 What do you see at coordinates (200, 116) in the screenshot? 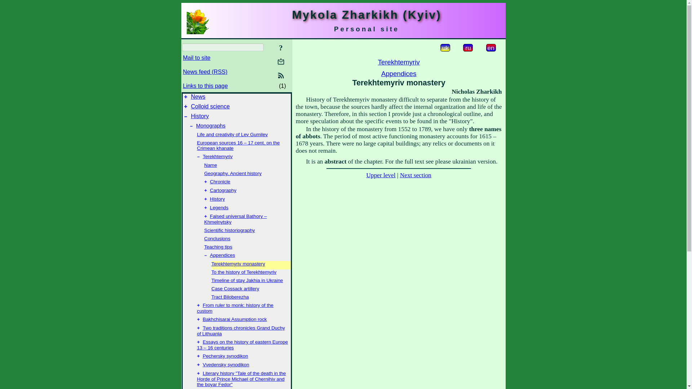
I see `History` at bounding box center [200, 116].